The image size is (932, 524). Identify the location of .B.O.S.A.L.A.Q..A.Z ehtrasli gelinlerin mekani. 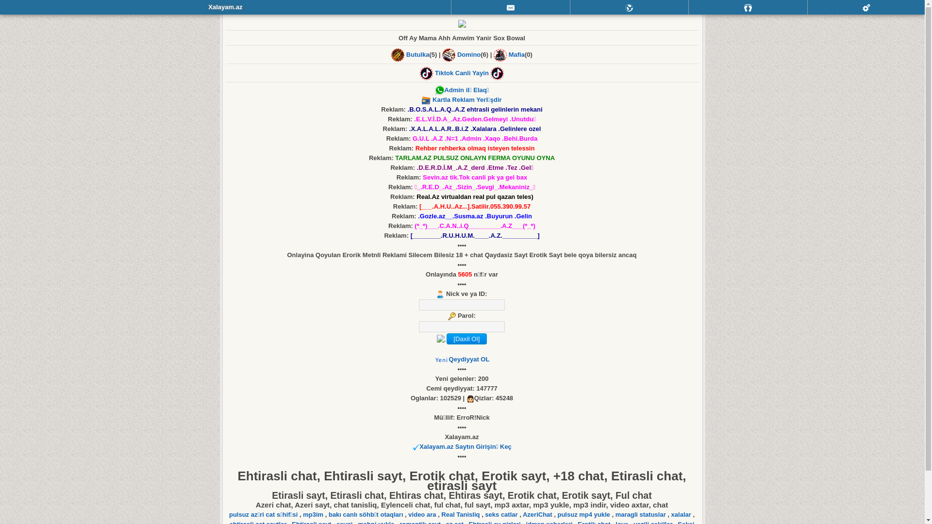
(475, 110).